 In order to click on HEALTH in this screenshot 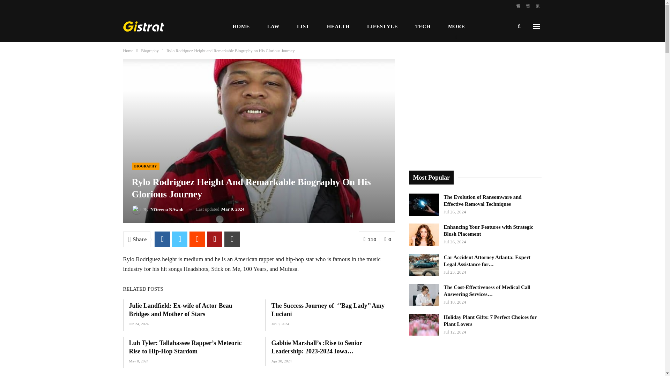, I will do `click(338, 26)`.